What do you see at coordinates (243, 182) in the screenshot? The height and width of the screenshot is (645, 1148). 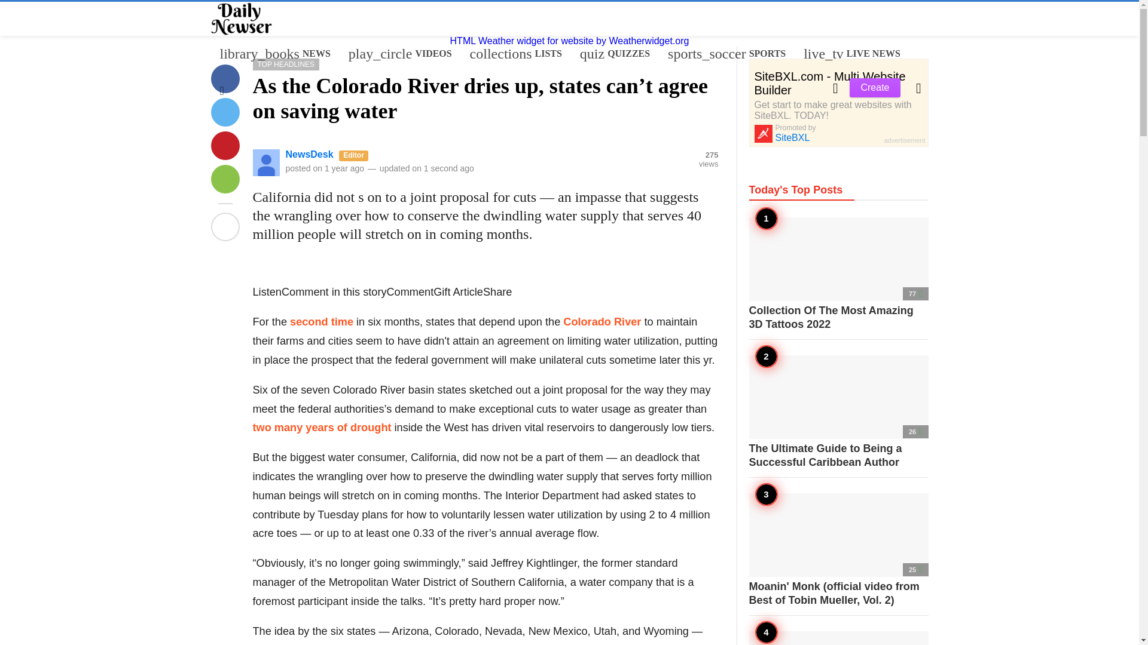 I see `Create` at bounding box center [243, 182].